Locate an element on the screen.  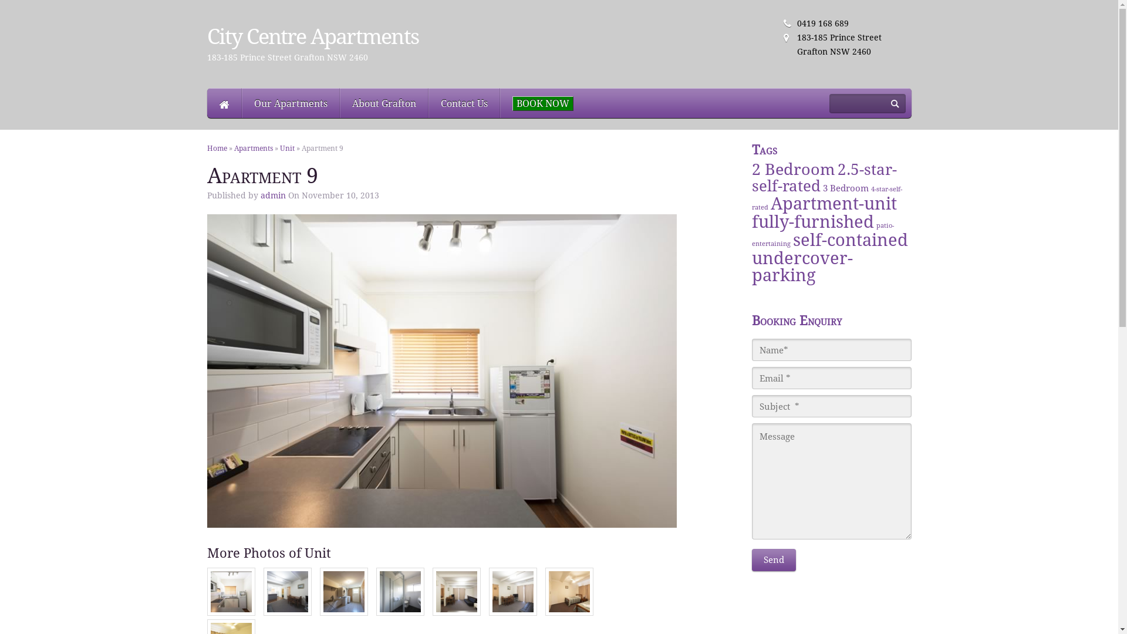
Apartment-unit is located at coordinates (834, 204).